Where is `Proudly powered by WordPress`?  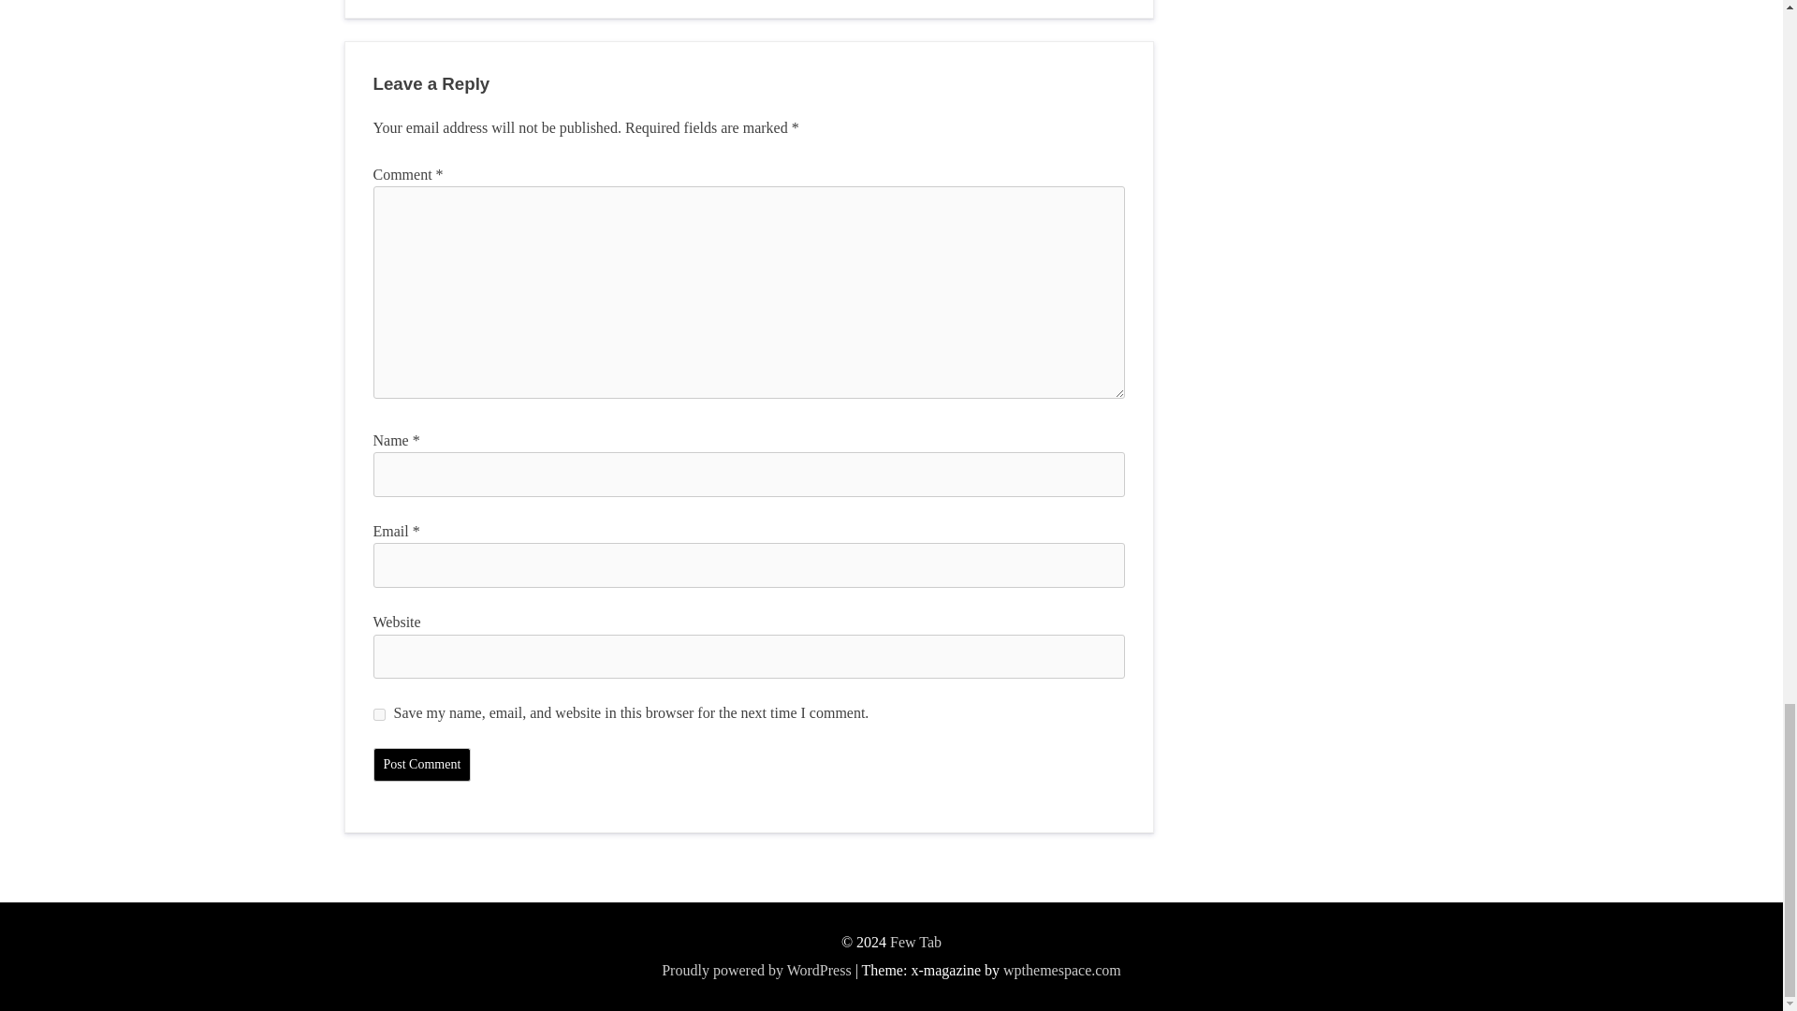 Proudly powered by WordPress is located at coordinates (755, 970).